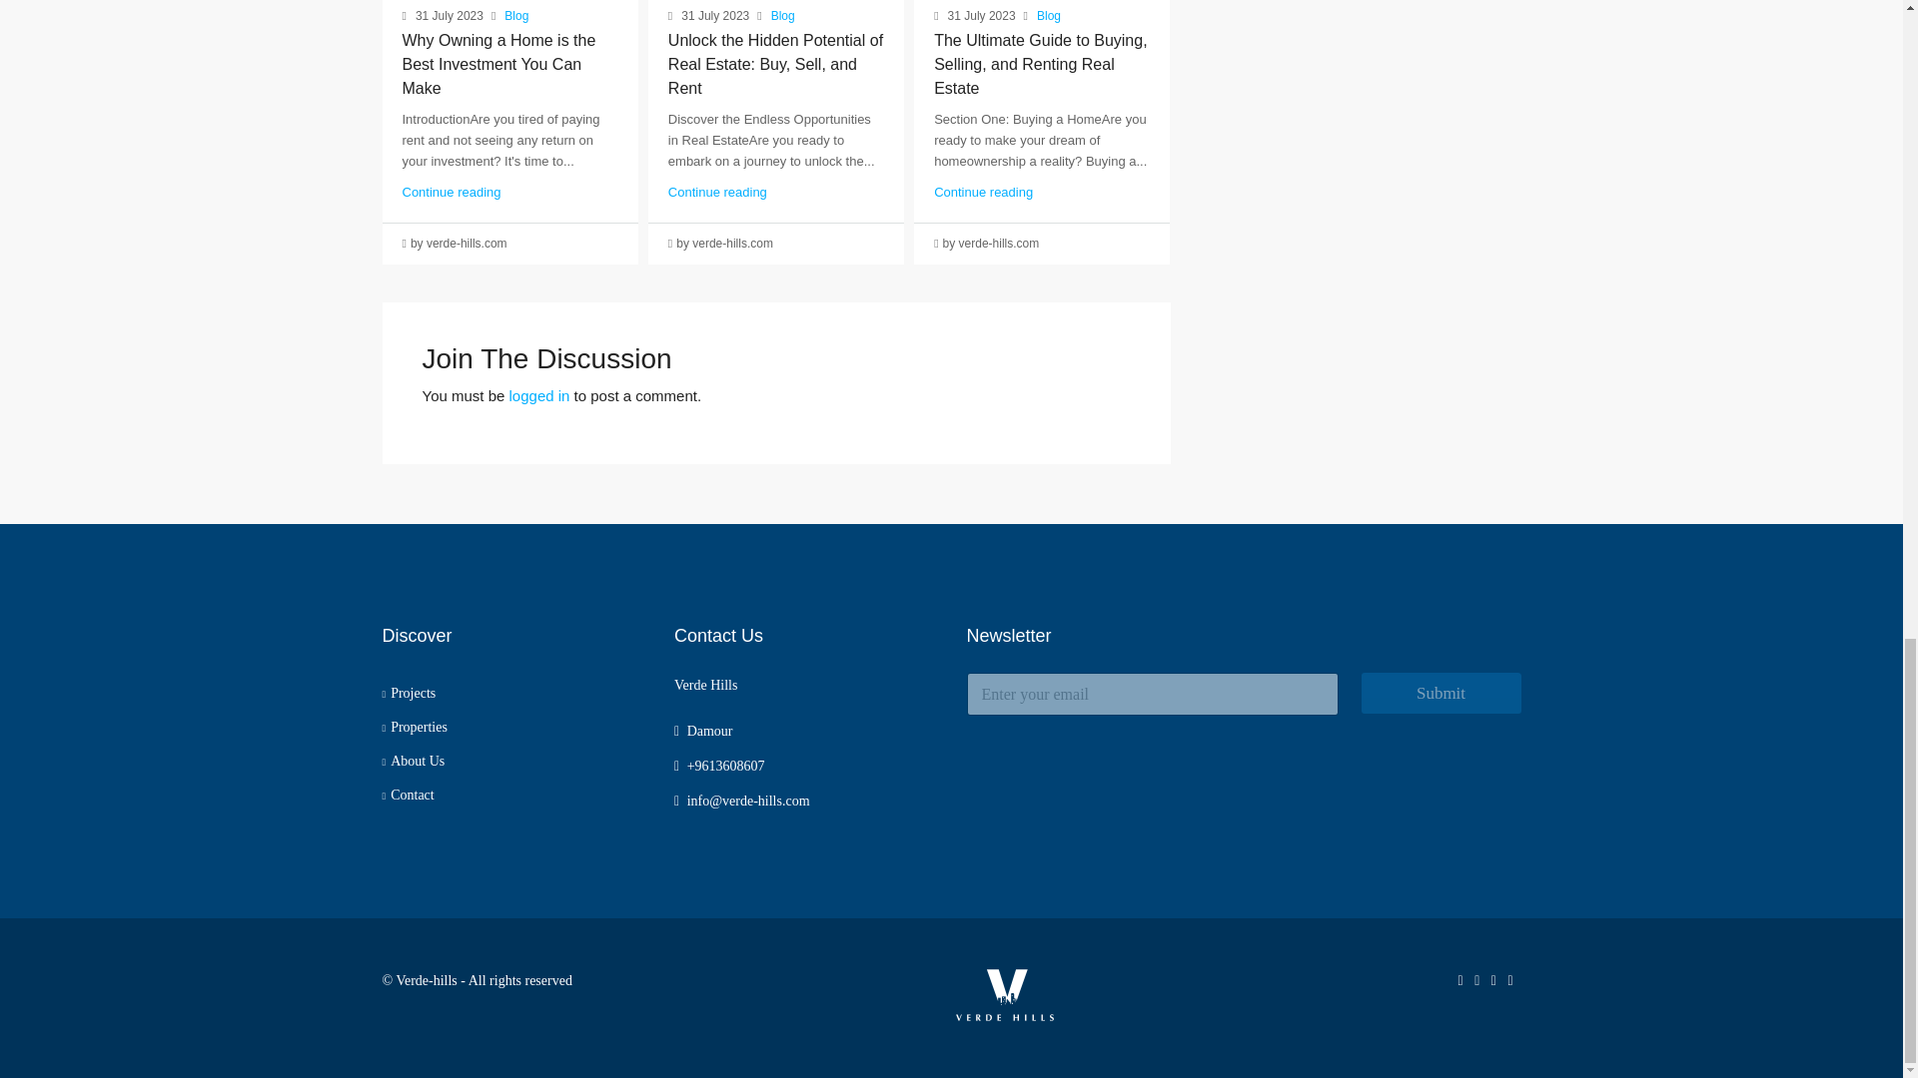 This screenshot has height=1078, width=1918. What do you see at coordinates (497, 64) in the screenshot?
I see `Why Owning a Home is the Best Investment You Can Make` at bounding box center [497, 64].